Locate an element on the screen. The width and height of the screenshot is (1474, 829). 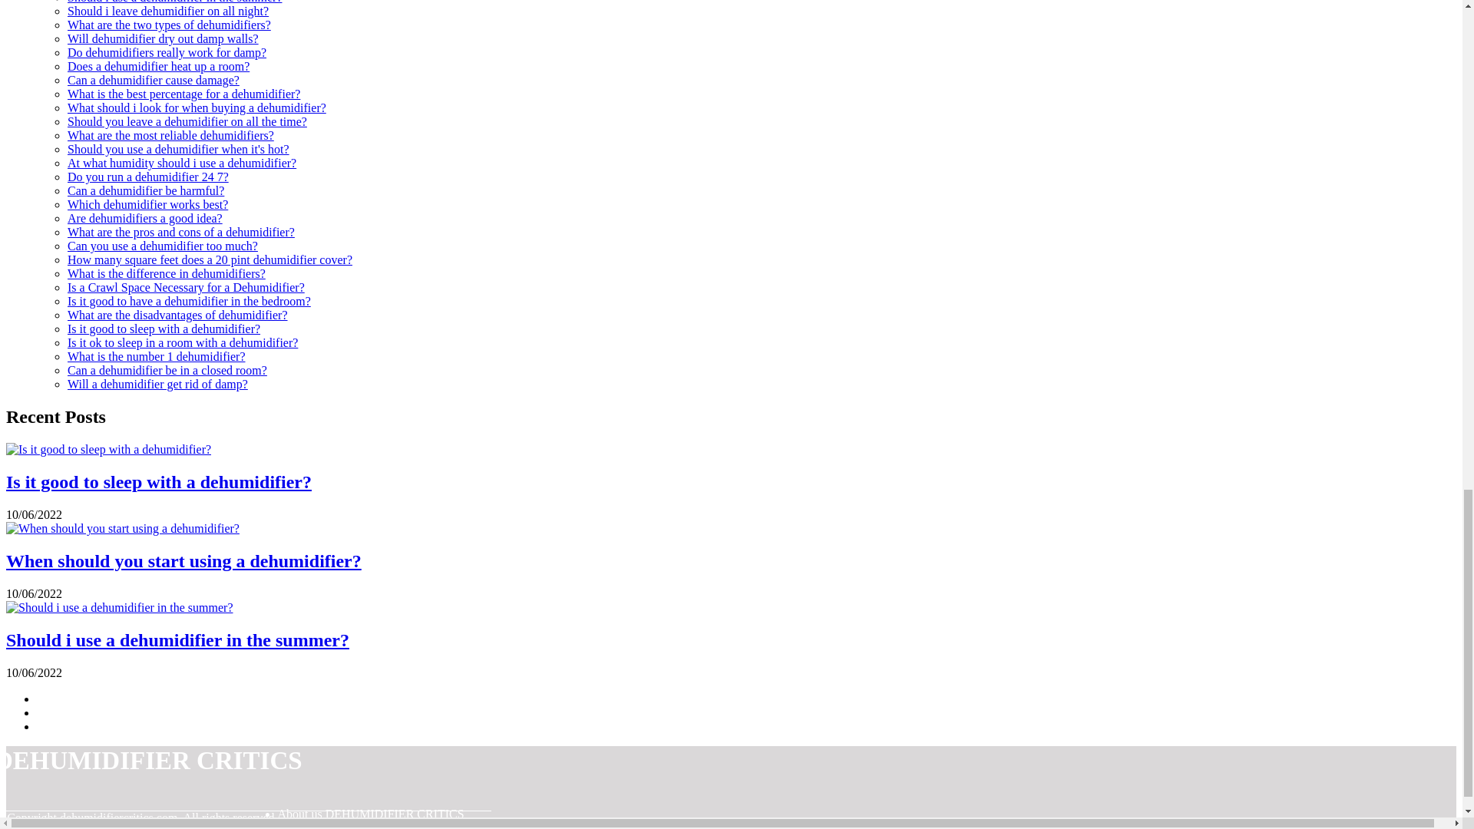
What is the best percentage for a dehumidifier? is located at coordinates (184, 94).